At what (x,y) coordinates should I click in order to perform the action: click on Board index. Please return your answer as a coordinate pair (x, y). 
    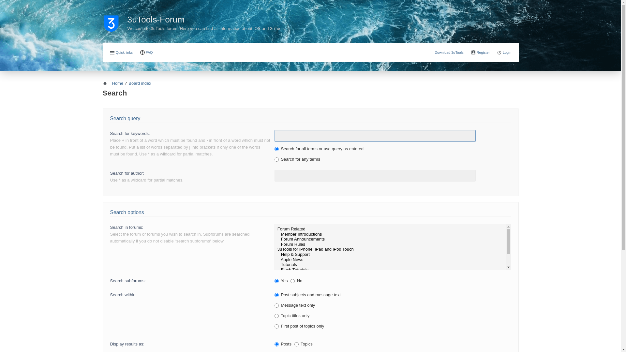
    Looking at the image, I should click on (140, 83).